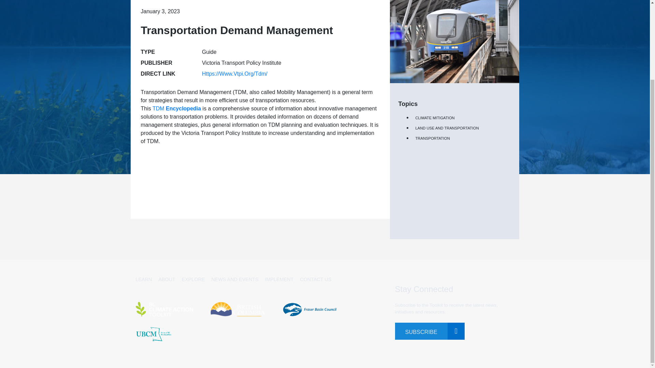 The height and width of the screenshot is (368, 655). I want to click on LEARN, so click(144, 279).